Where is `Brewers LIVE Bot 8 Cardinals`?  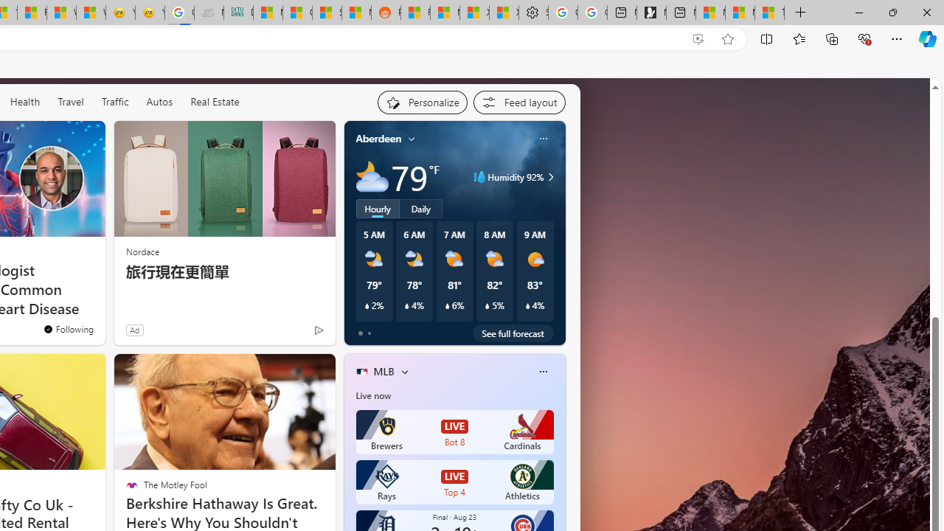
Brewers LIVE Bot 8 Cardinals is located at coordinates (454, 432).